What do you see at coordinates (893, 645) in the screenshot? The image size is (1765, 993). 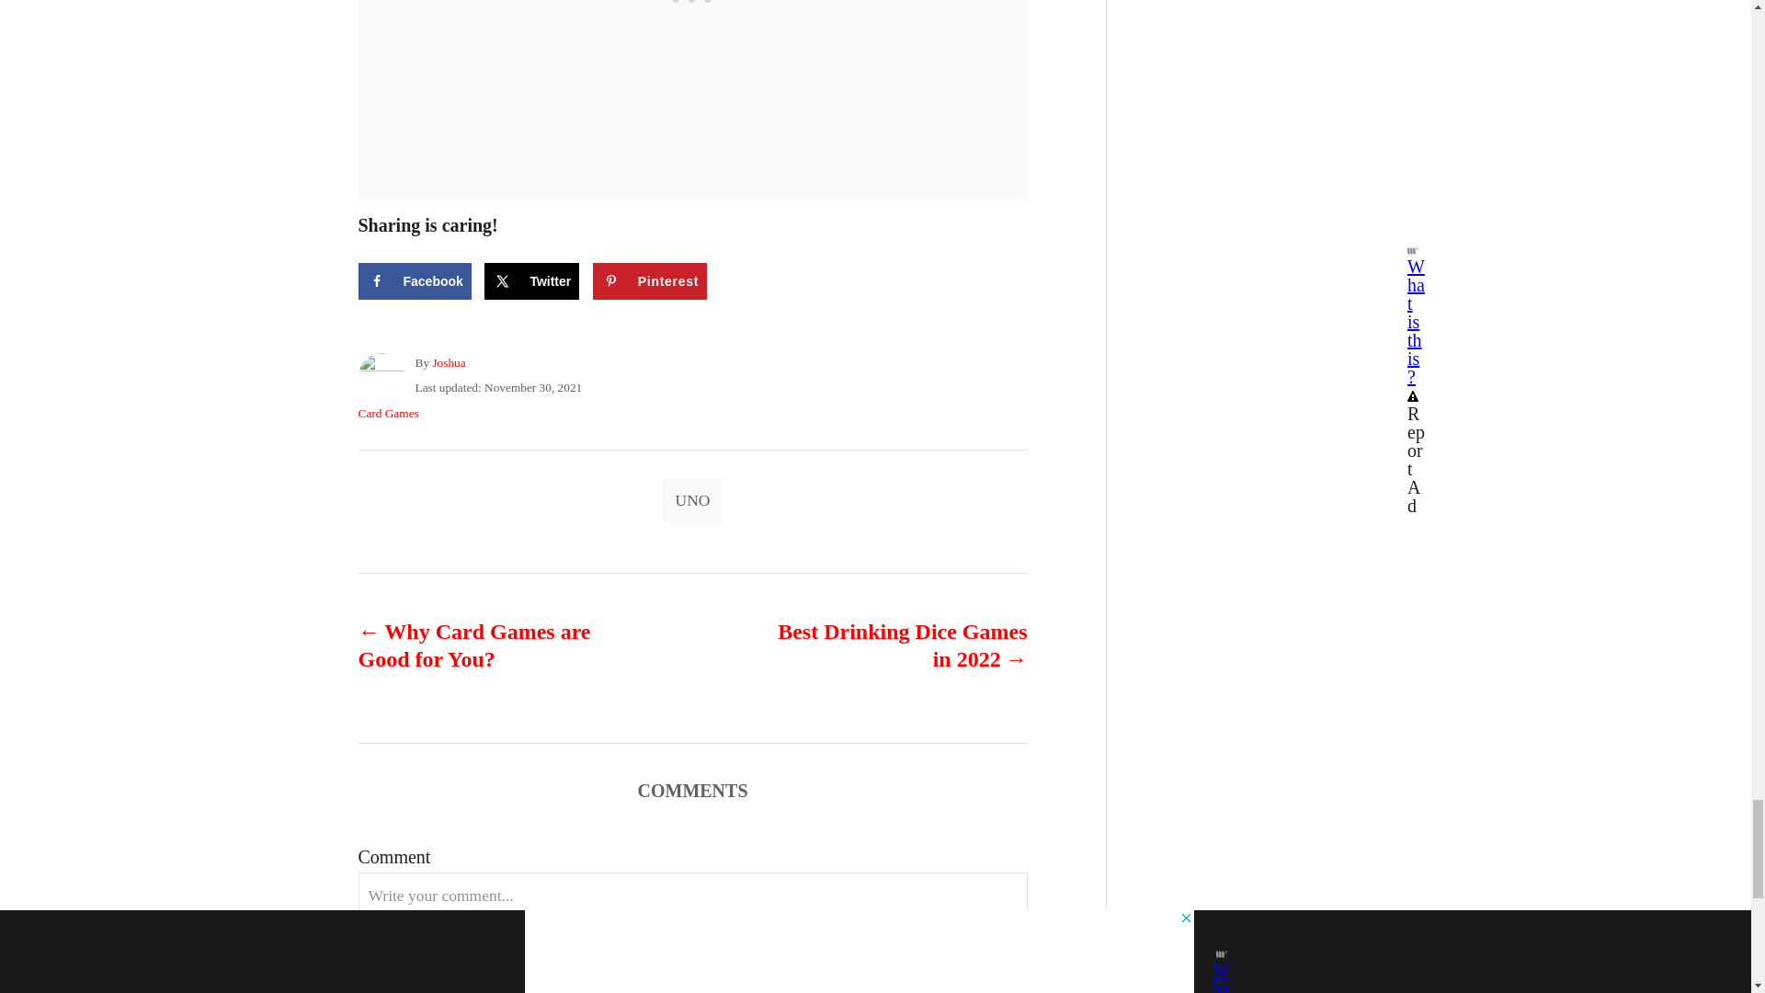 I see `Best Drinking Dice Games in 2022` at bounding box center [893, 645].